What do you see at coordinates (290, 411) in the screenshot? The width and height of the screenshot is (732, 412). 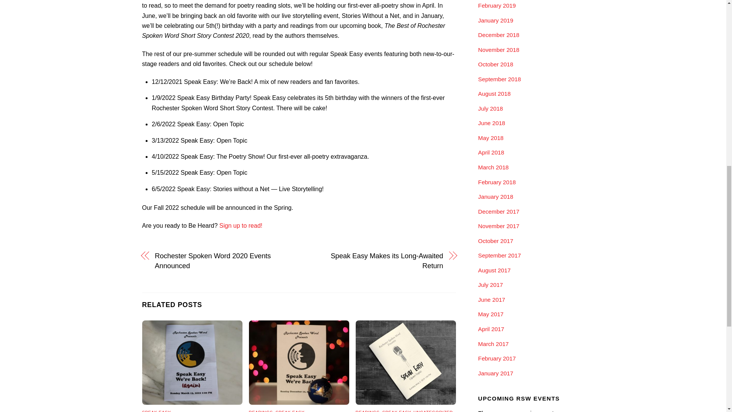 I see `SPEAK EASY` at bounding box center [290, 411].